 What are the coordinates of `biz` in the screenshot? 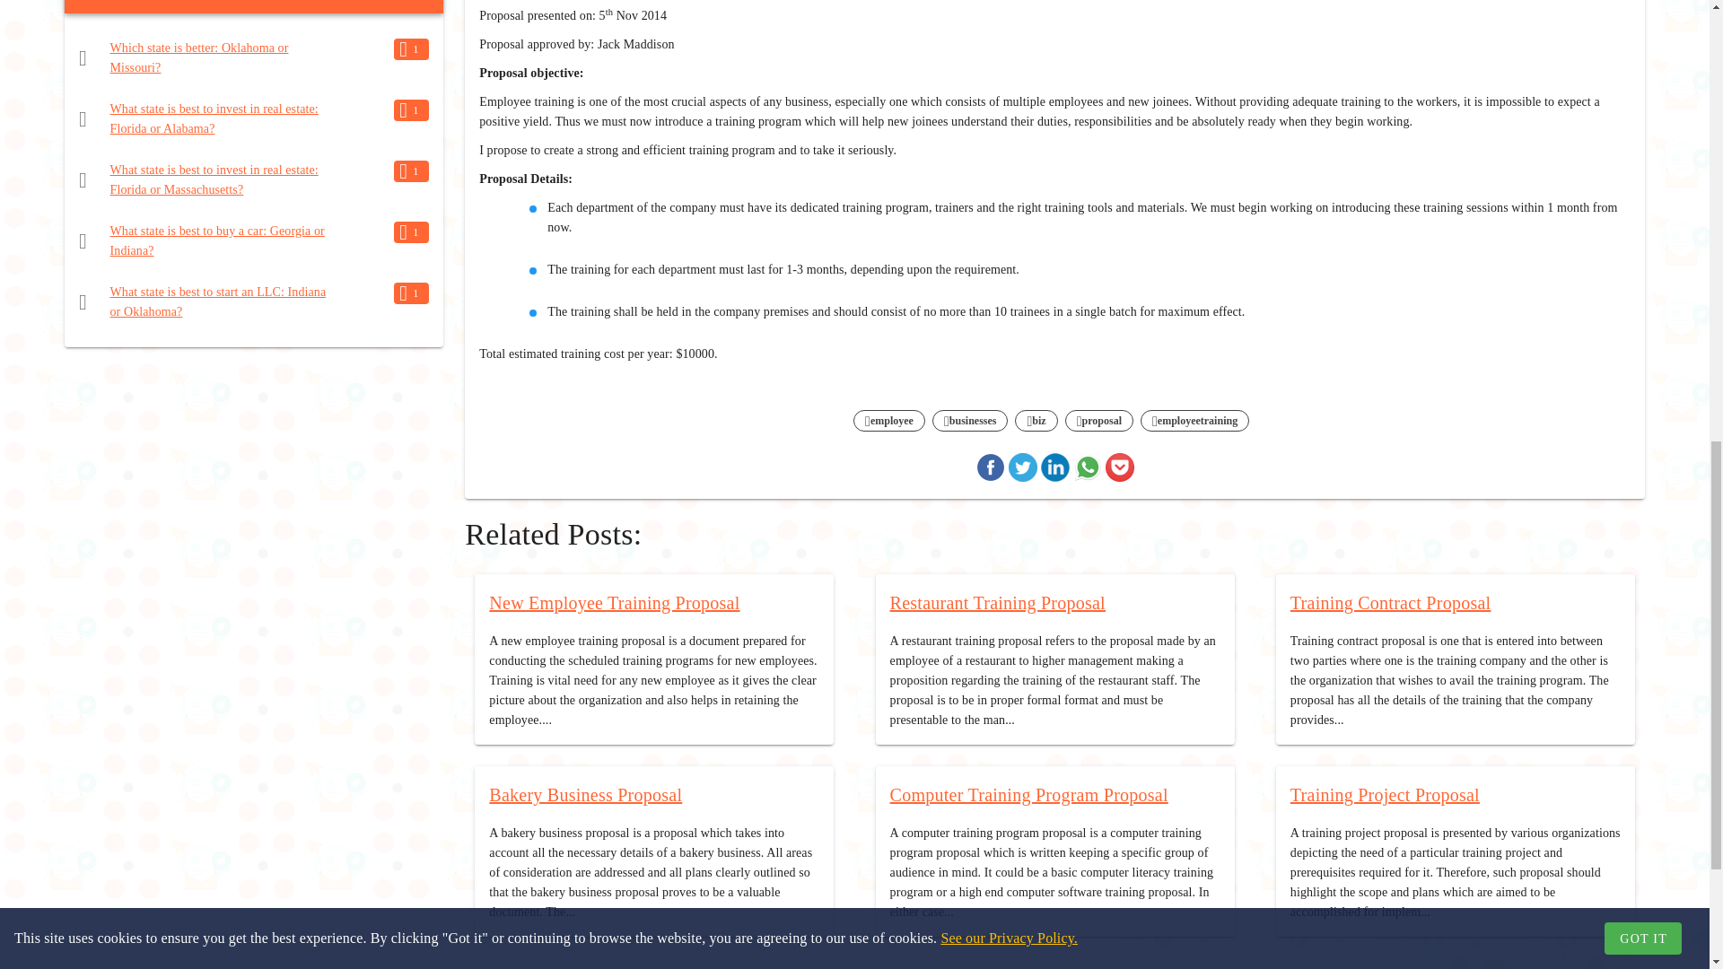 It's located at (1036, 421).